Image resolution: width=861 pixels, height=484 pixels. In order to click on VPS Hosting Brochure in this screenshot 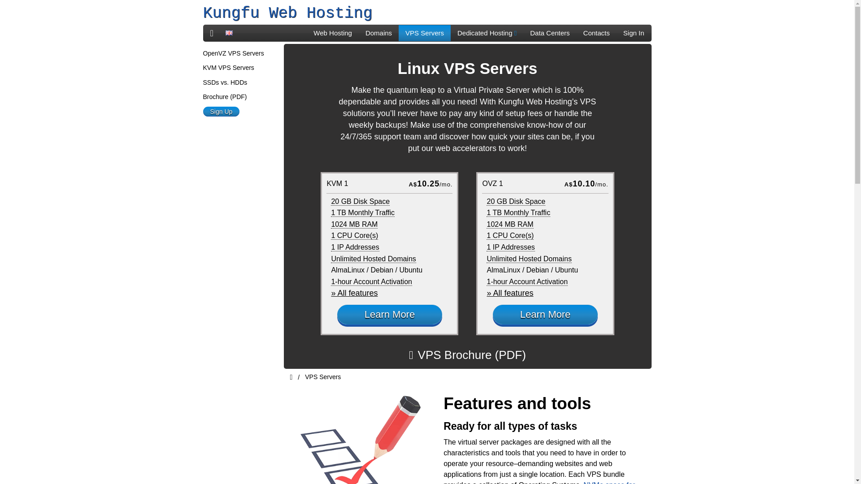, I will do `click(467, 355)`.